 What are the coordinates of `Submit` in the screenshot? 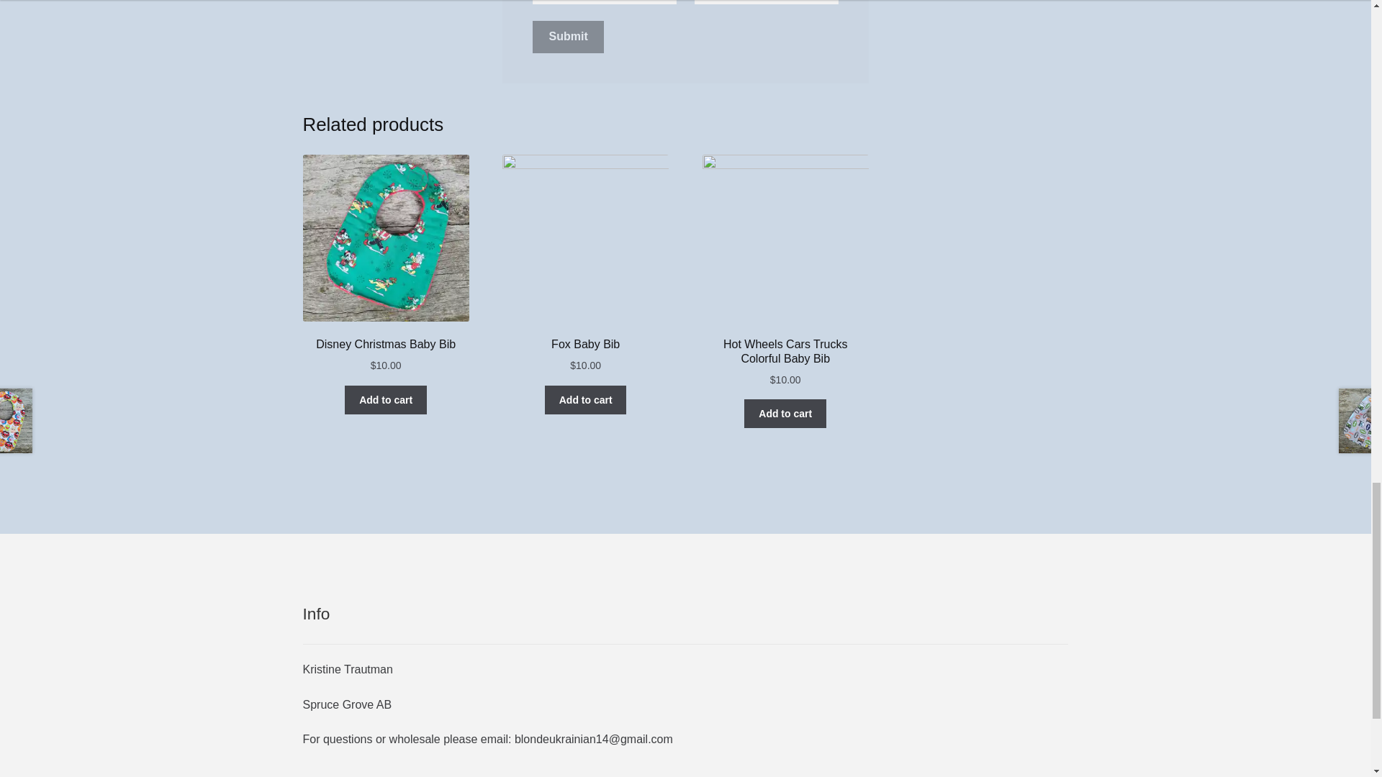 It's located at (569, 37).